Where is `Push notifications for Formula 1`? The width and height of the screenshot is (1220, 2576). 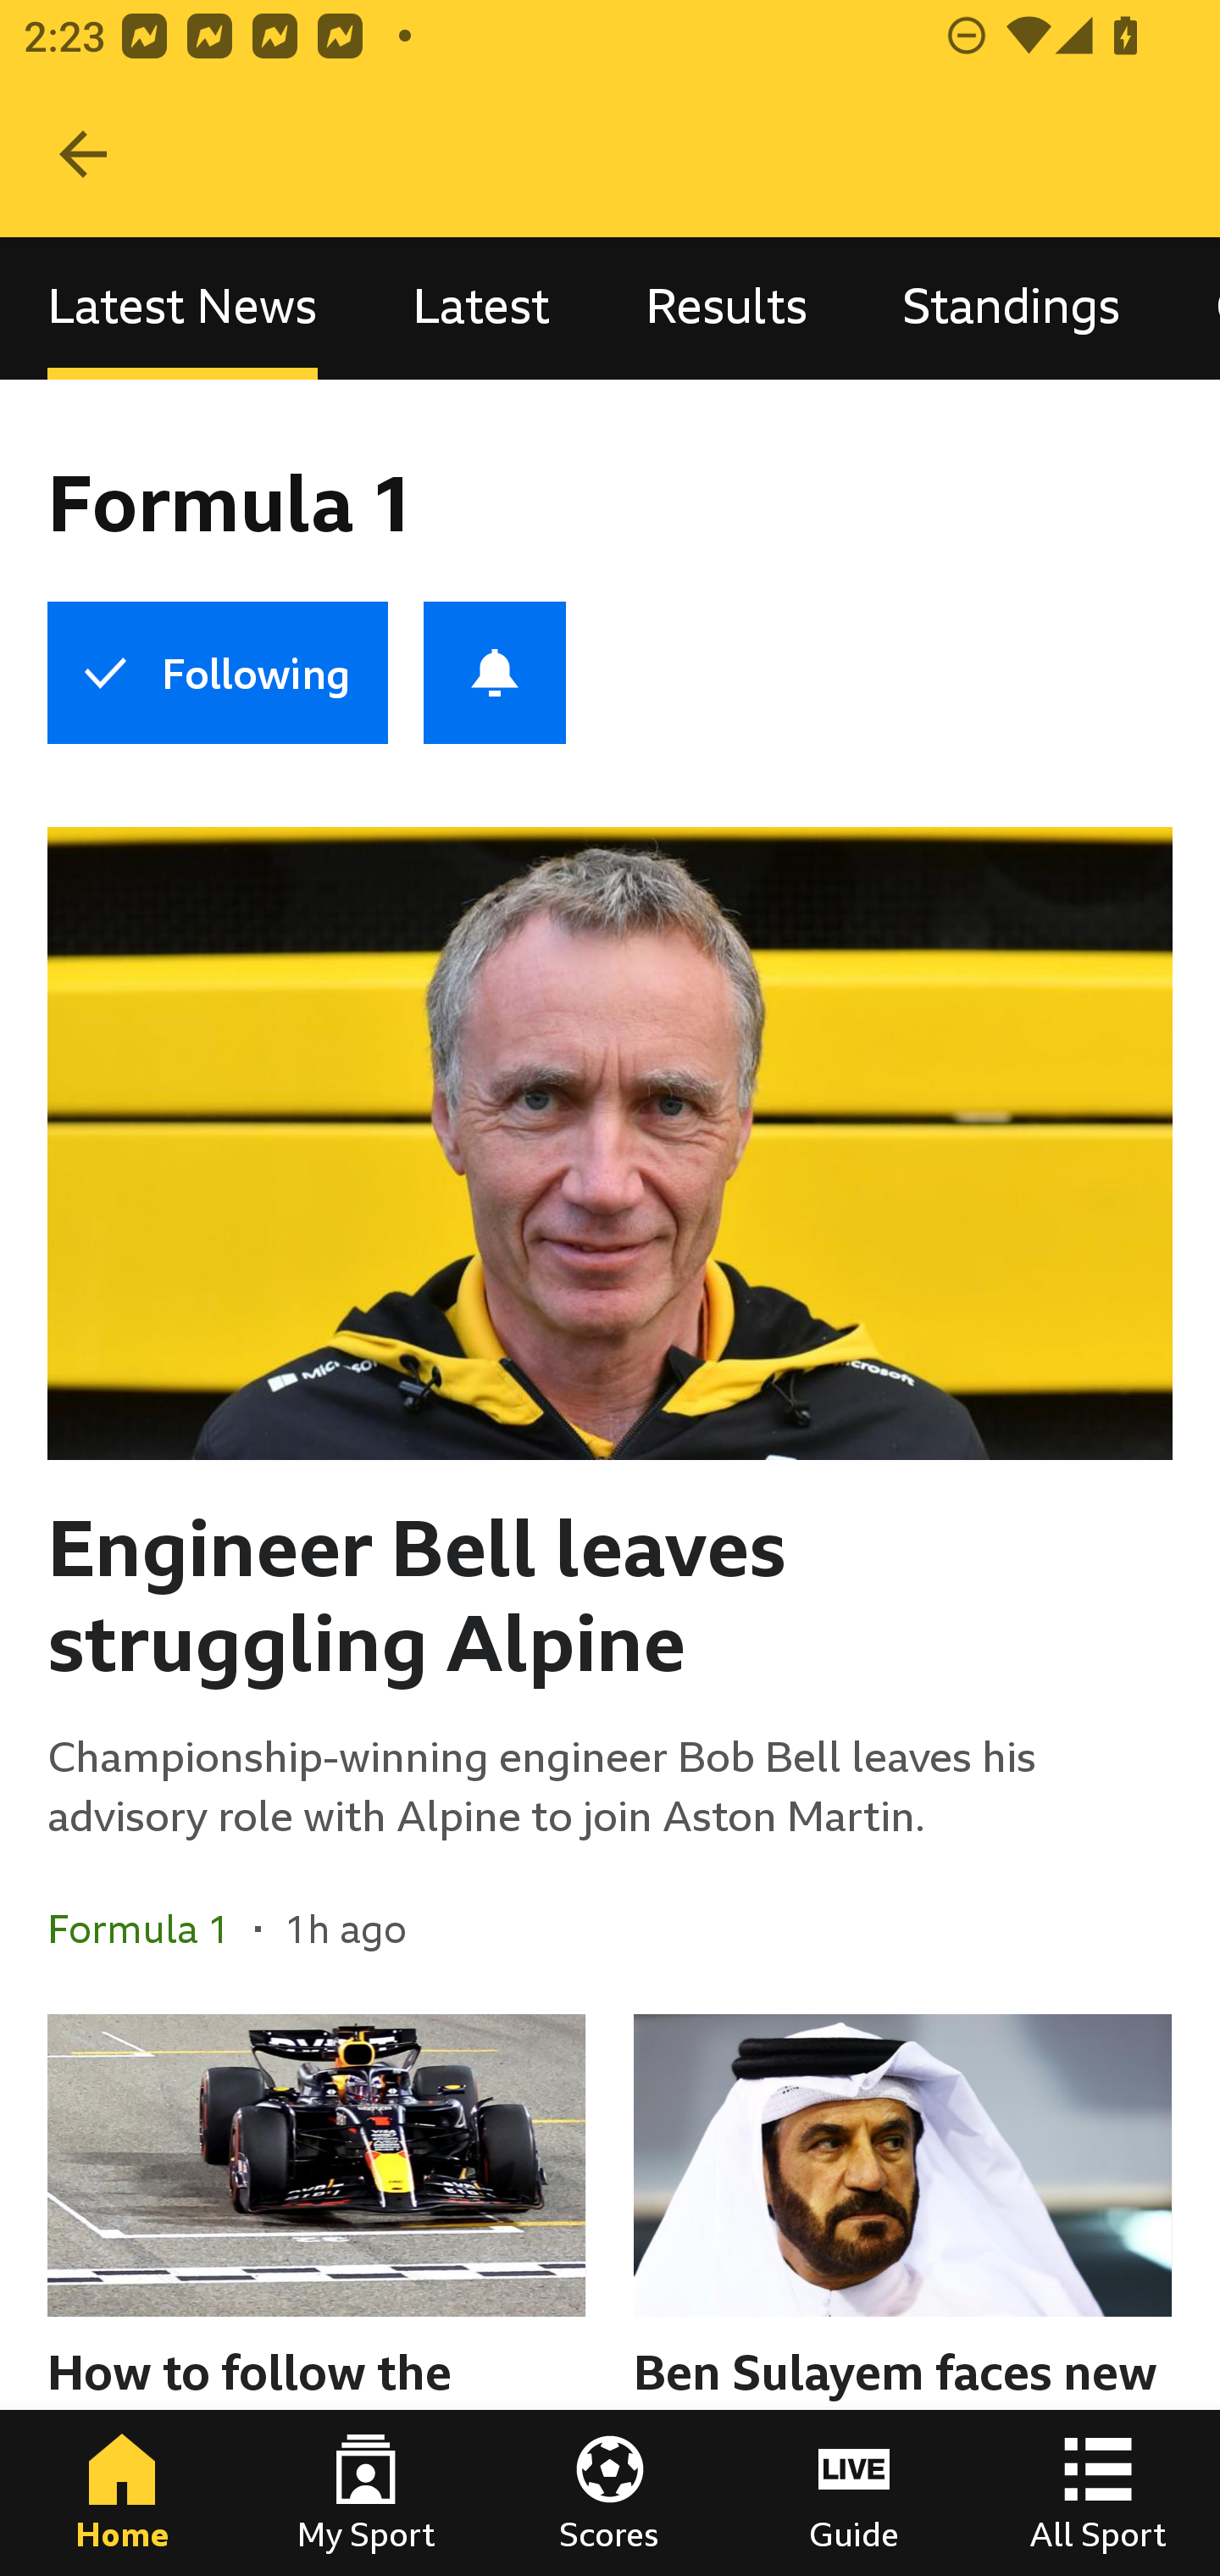
Push notifications for Formula 1 is located at coordinates (495, 673).